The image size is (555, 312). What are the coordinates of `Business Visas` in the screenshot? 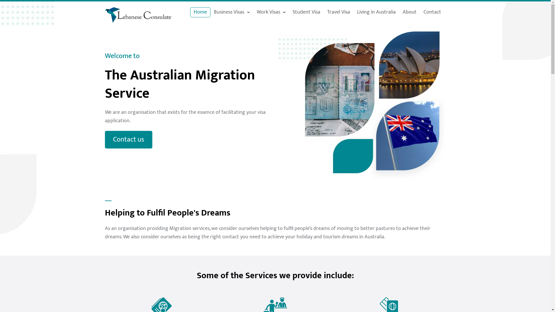 It's located at (232, 12).